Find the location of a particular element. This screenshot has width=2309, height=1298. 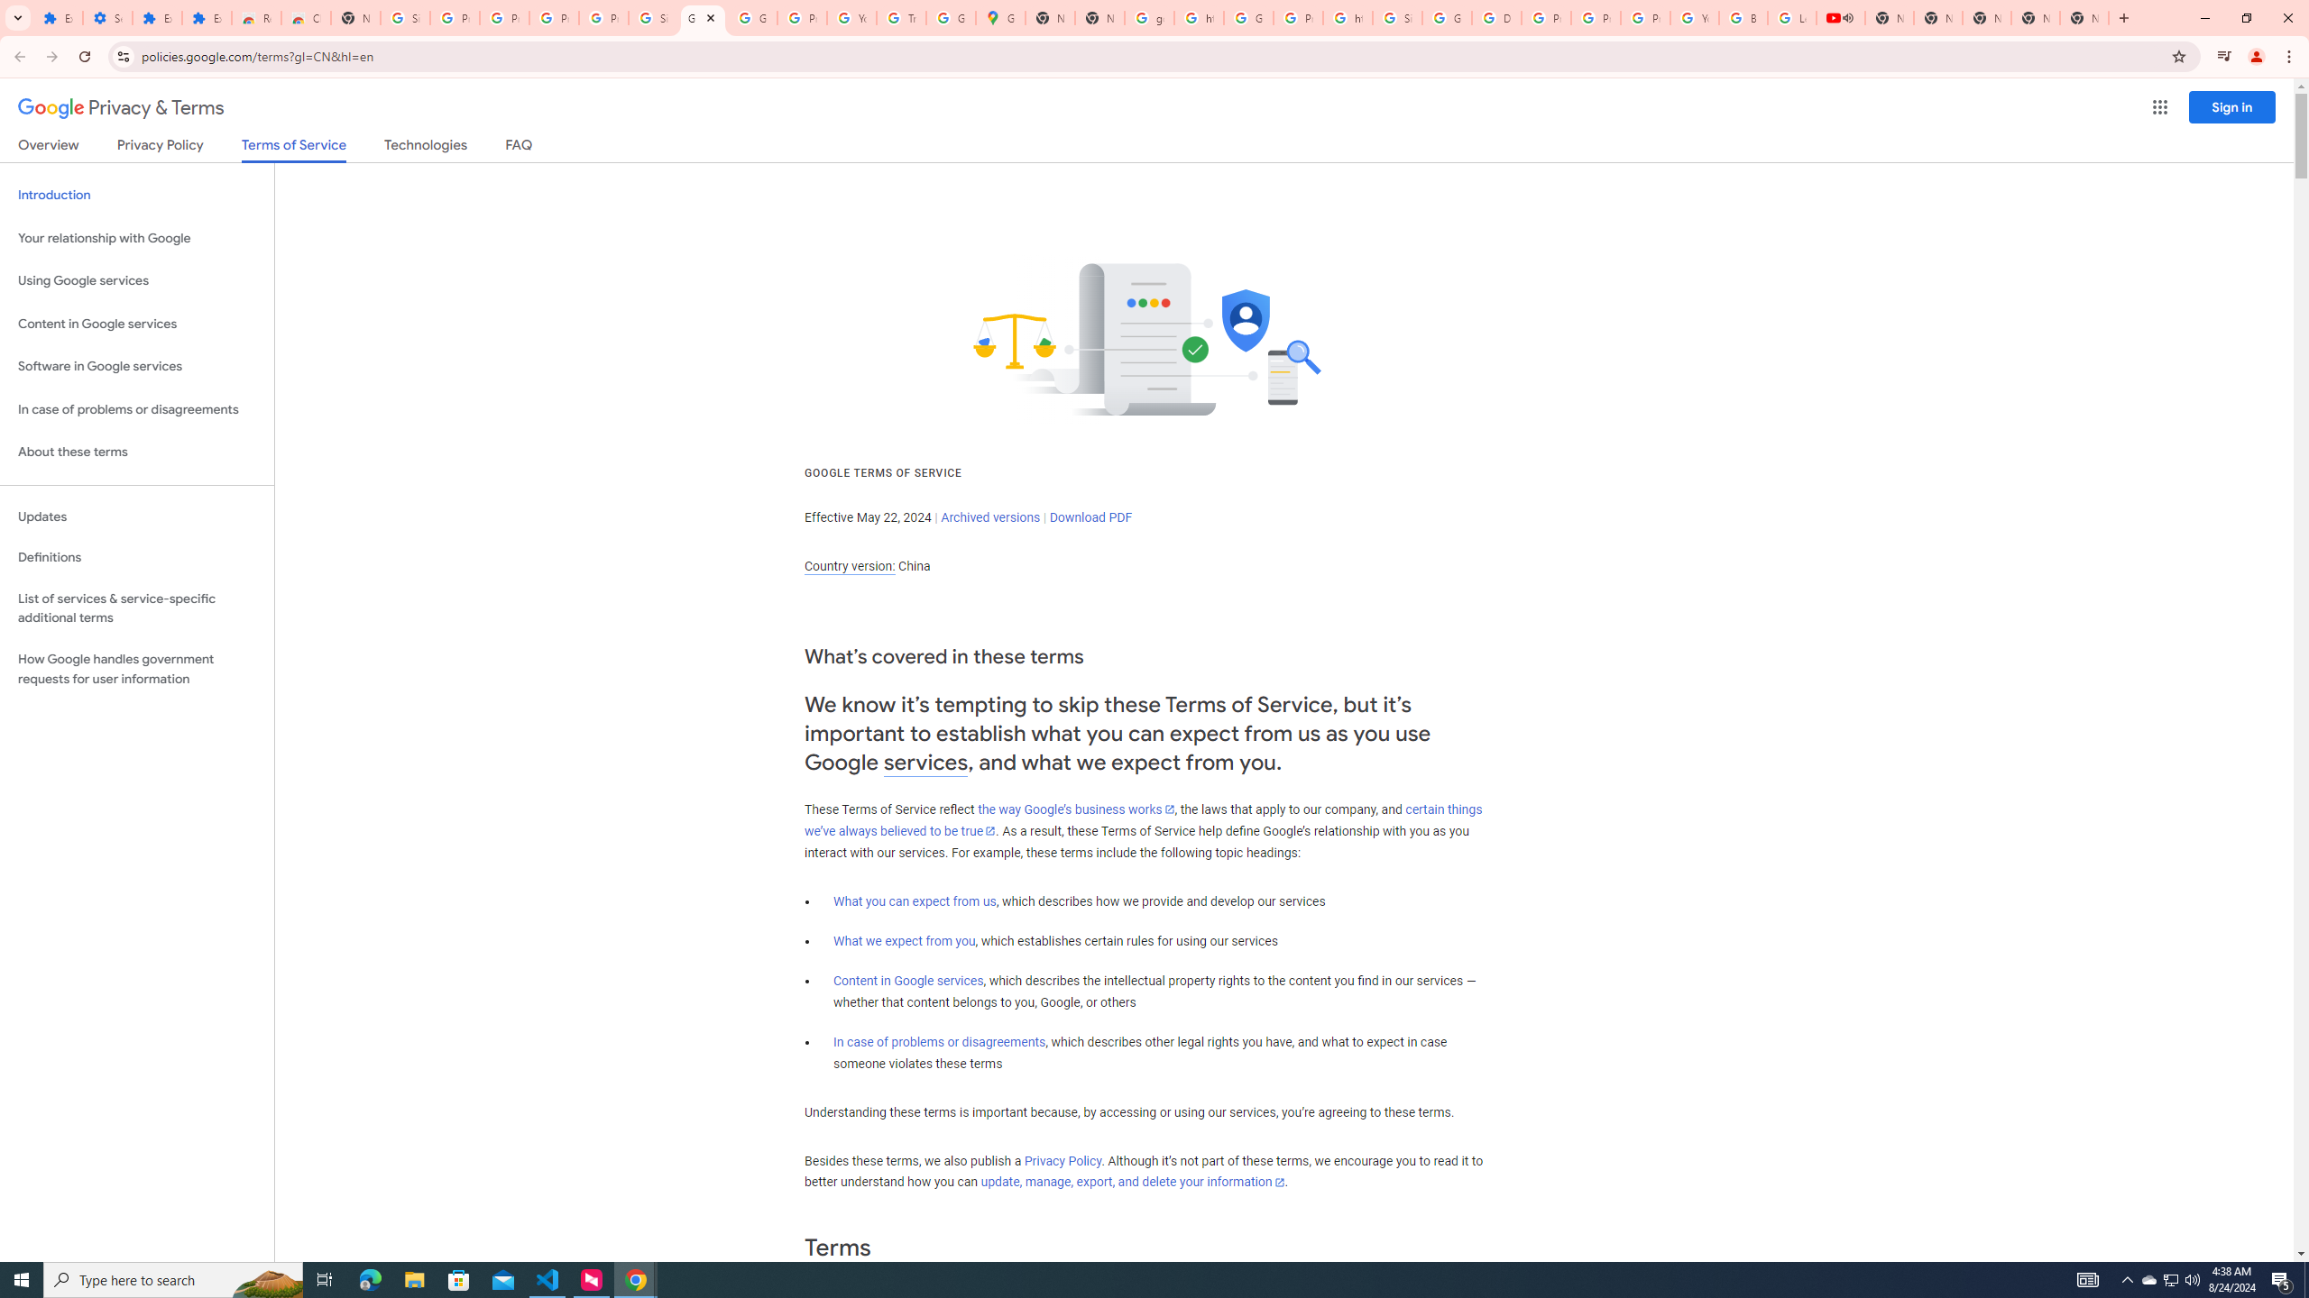

Sign in - Google Accounts is located at coordinates (1398, 18).